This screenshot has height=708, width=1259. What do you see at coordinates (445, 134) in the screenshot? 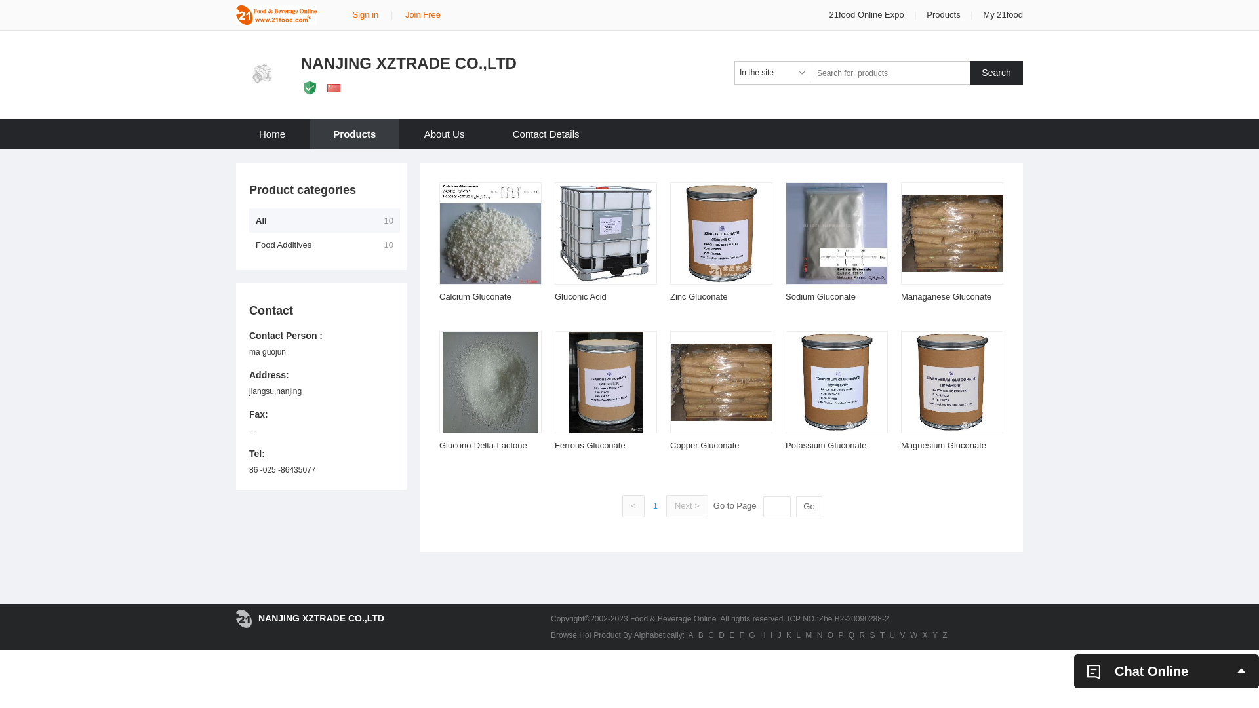
I see `About Us` at bounding box center [445, 134].